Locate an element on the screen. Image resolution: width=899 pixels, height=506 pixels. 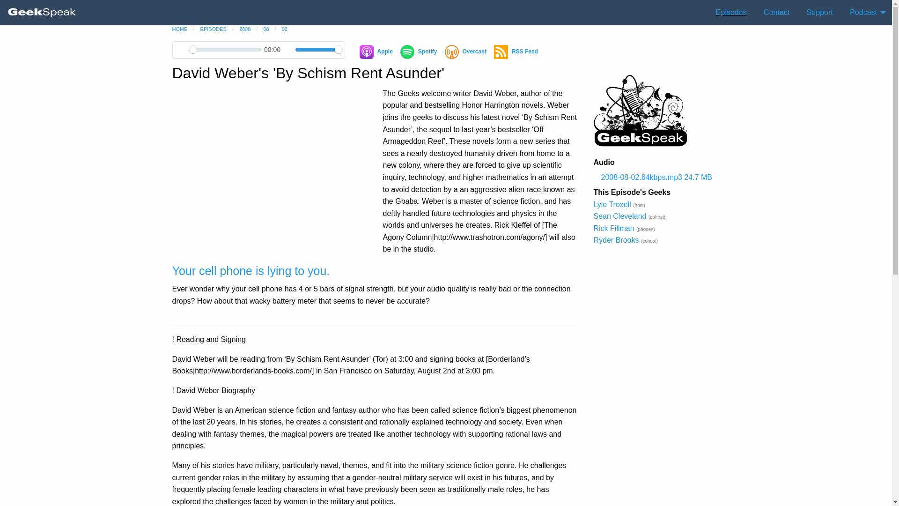
Toggle Mute is located at coordinates (288, 50).